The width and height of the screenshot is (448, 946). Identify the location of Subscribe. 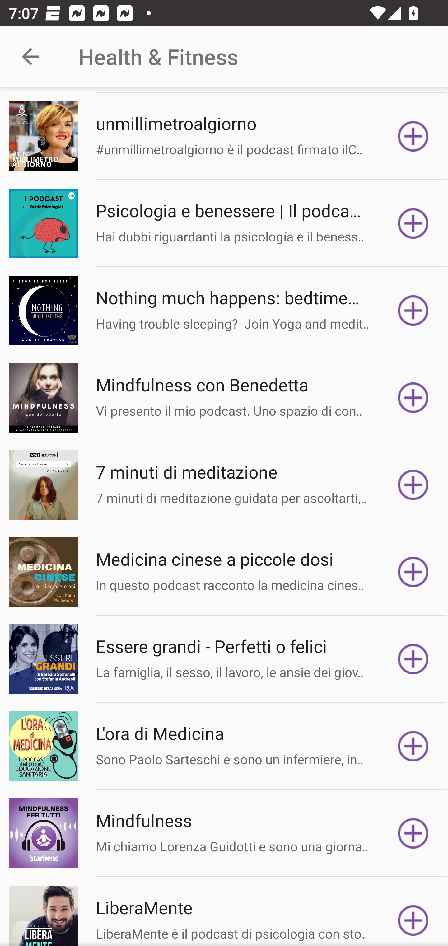
(413, 310).